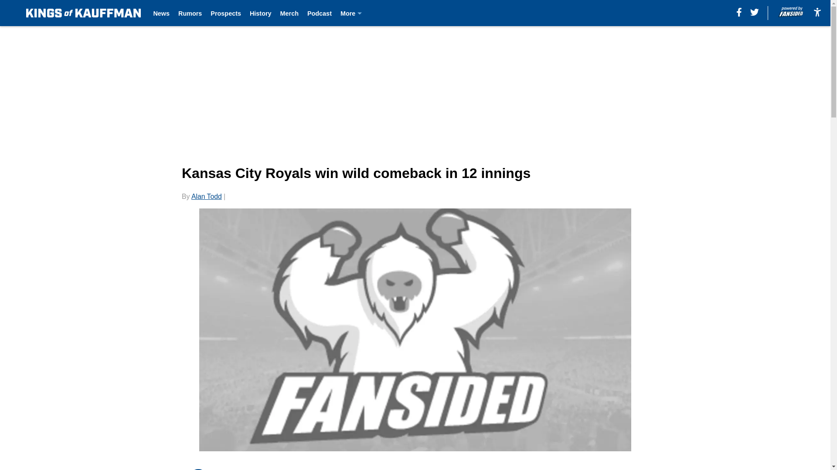 The image size is (837, 470). I want to click on Prospects, so click(226, 13).